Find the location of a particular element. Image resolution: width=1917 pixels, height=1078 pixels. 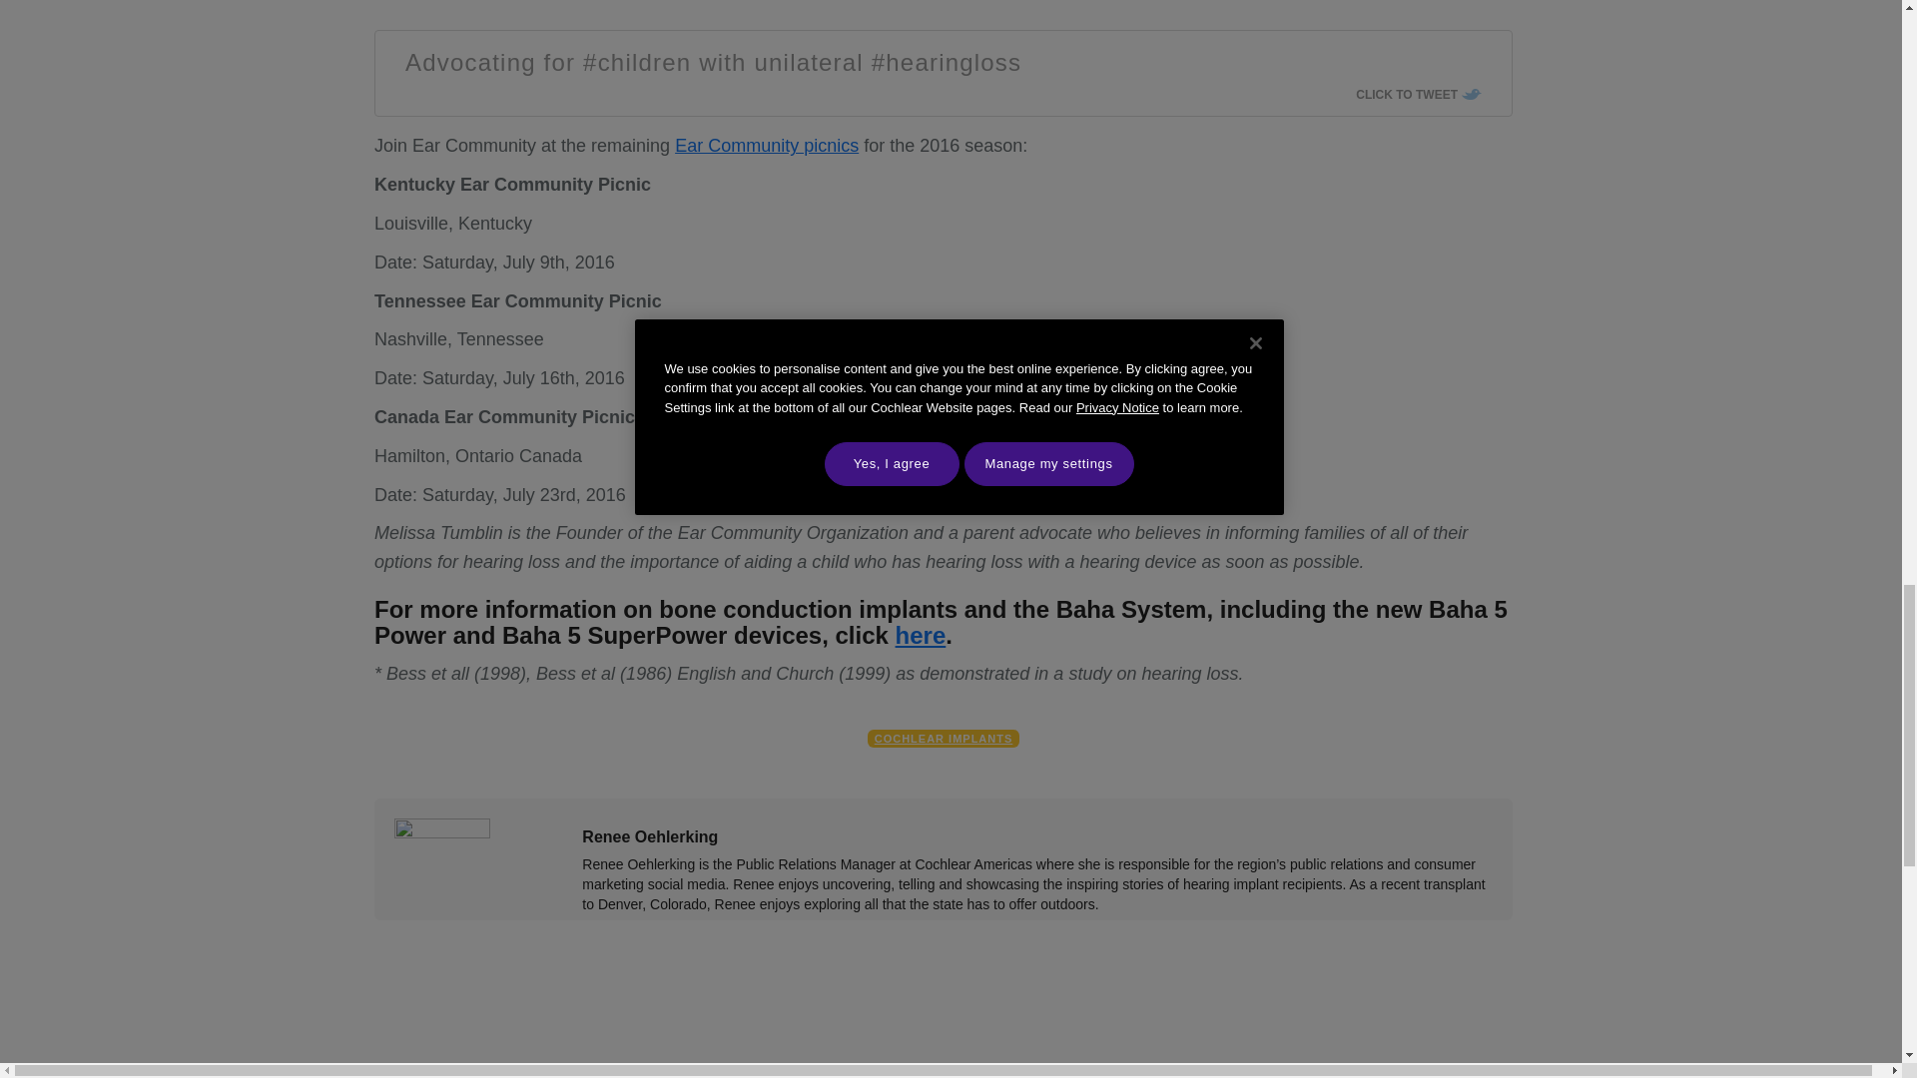

COCHLEAR IMPLANTS is located at coordinates (944, 739).